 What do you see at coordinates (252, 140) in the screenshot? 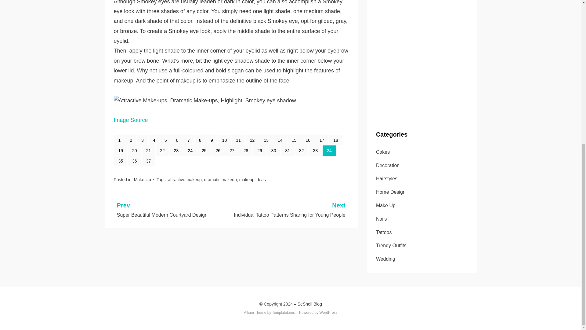
I see `12` at bounding box center [252, 140].